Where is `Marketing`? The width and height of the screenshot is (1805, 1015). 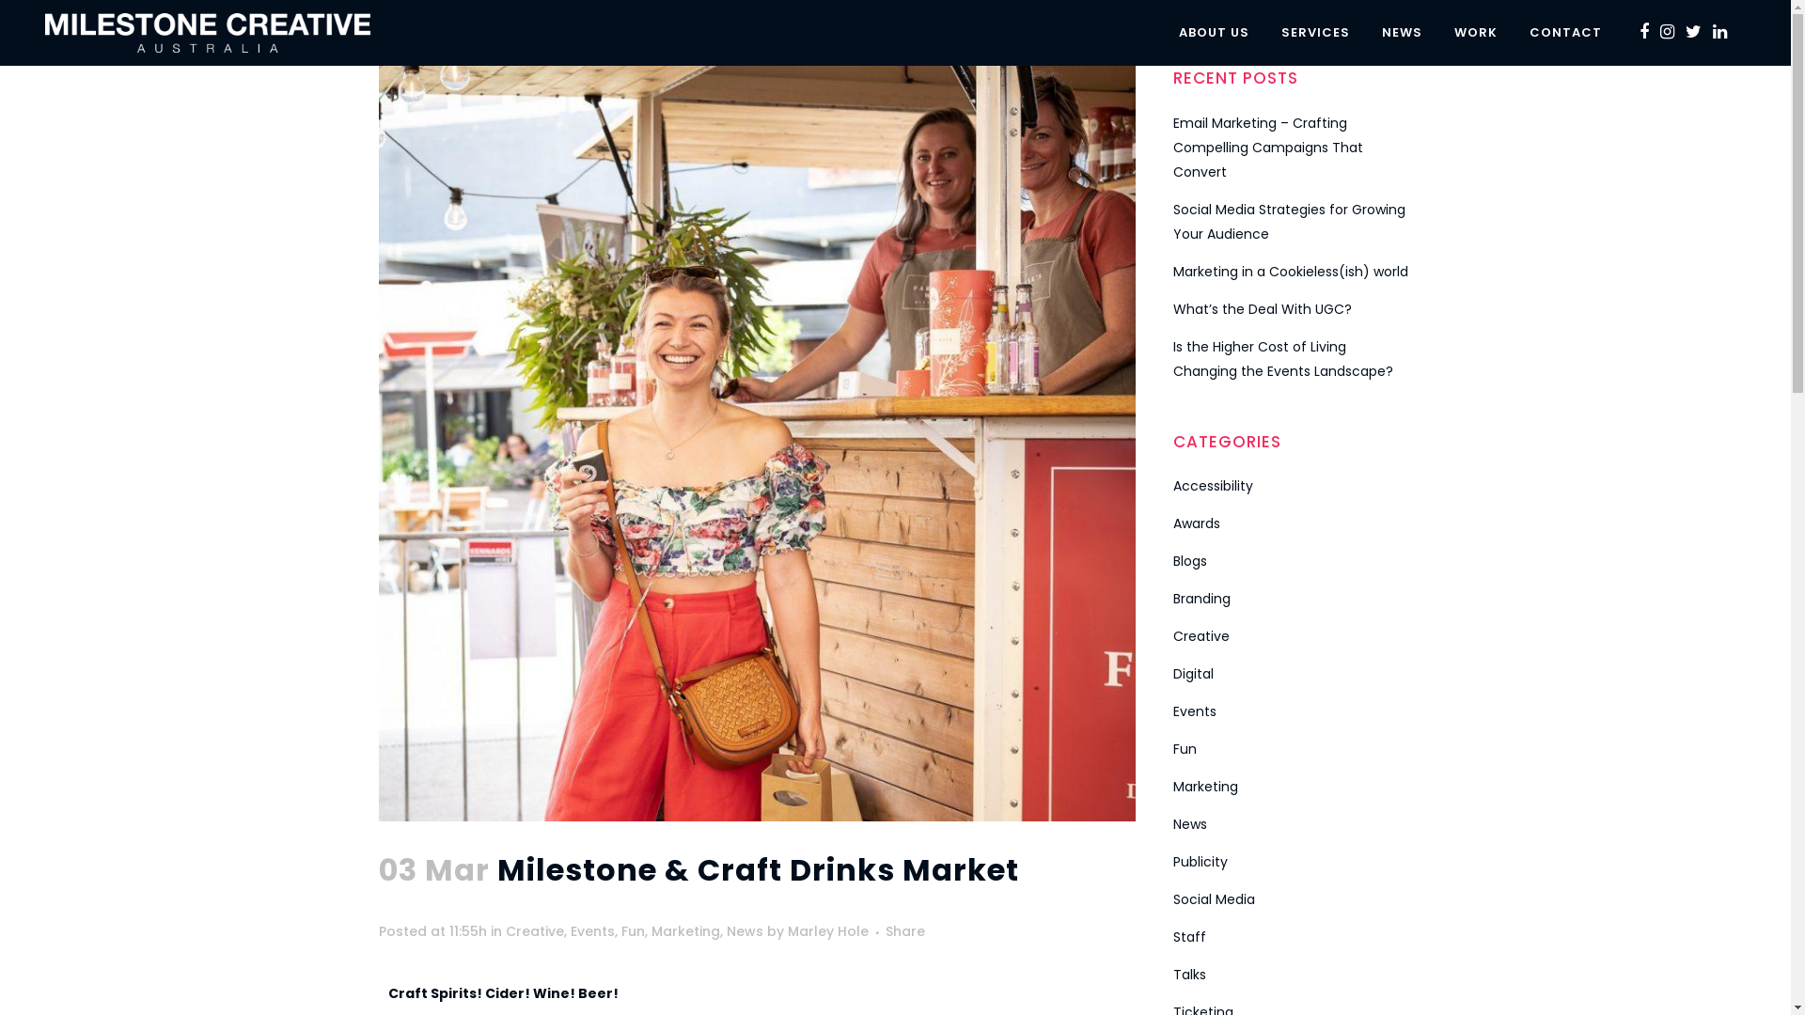
Marketing is located at coordinates (684, 931).